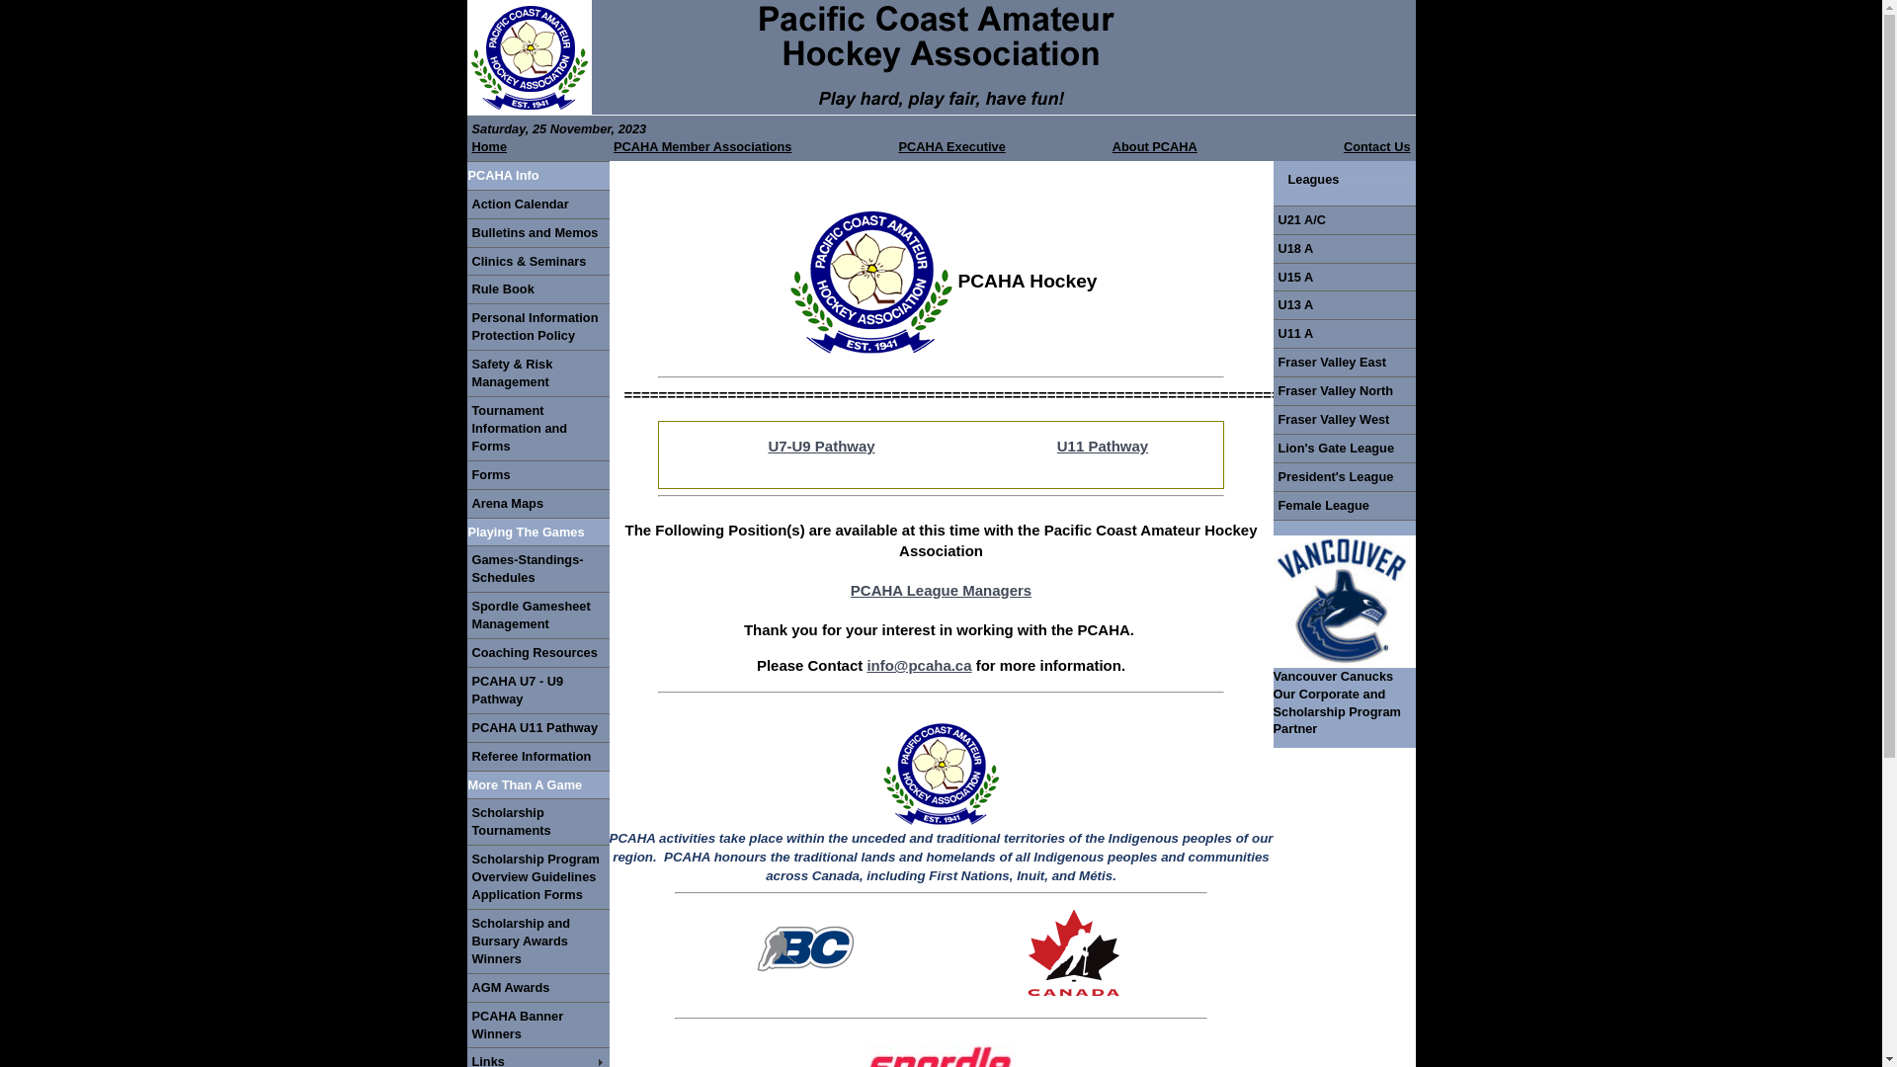 The height and width of the screenshot is (1067, 1897). Describe the element at coordinates (537, 429) in the screenshot. I see `Tournament Information and Forms` at that location.